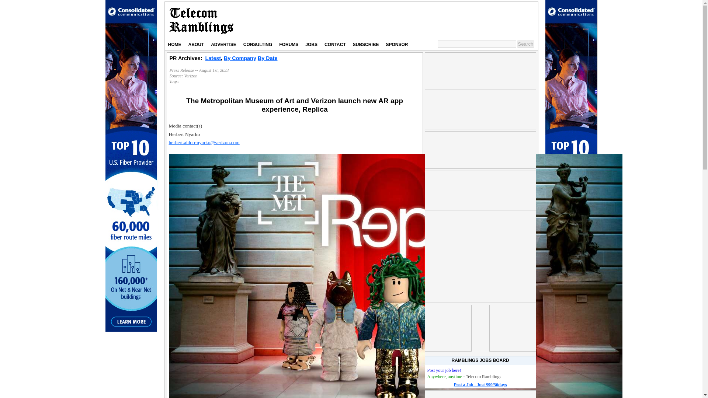 Image resolution: width=708 pixels, height=398 pixels. Describe the element at coordinates (267, 58) in the screenshot. I see `By Date` at that location.